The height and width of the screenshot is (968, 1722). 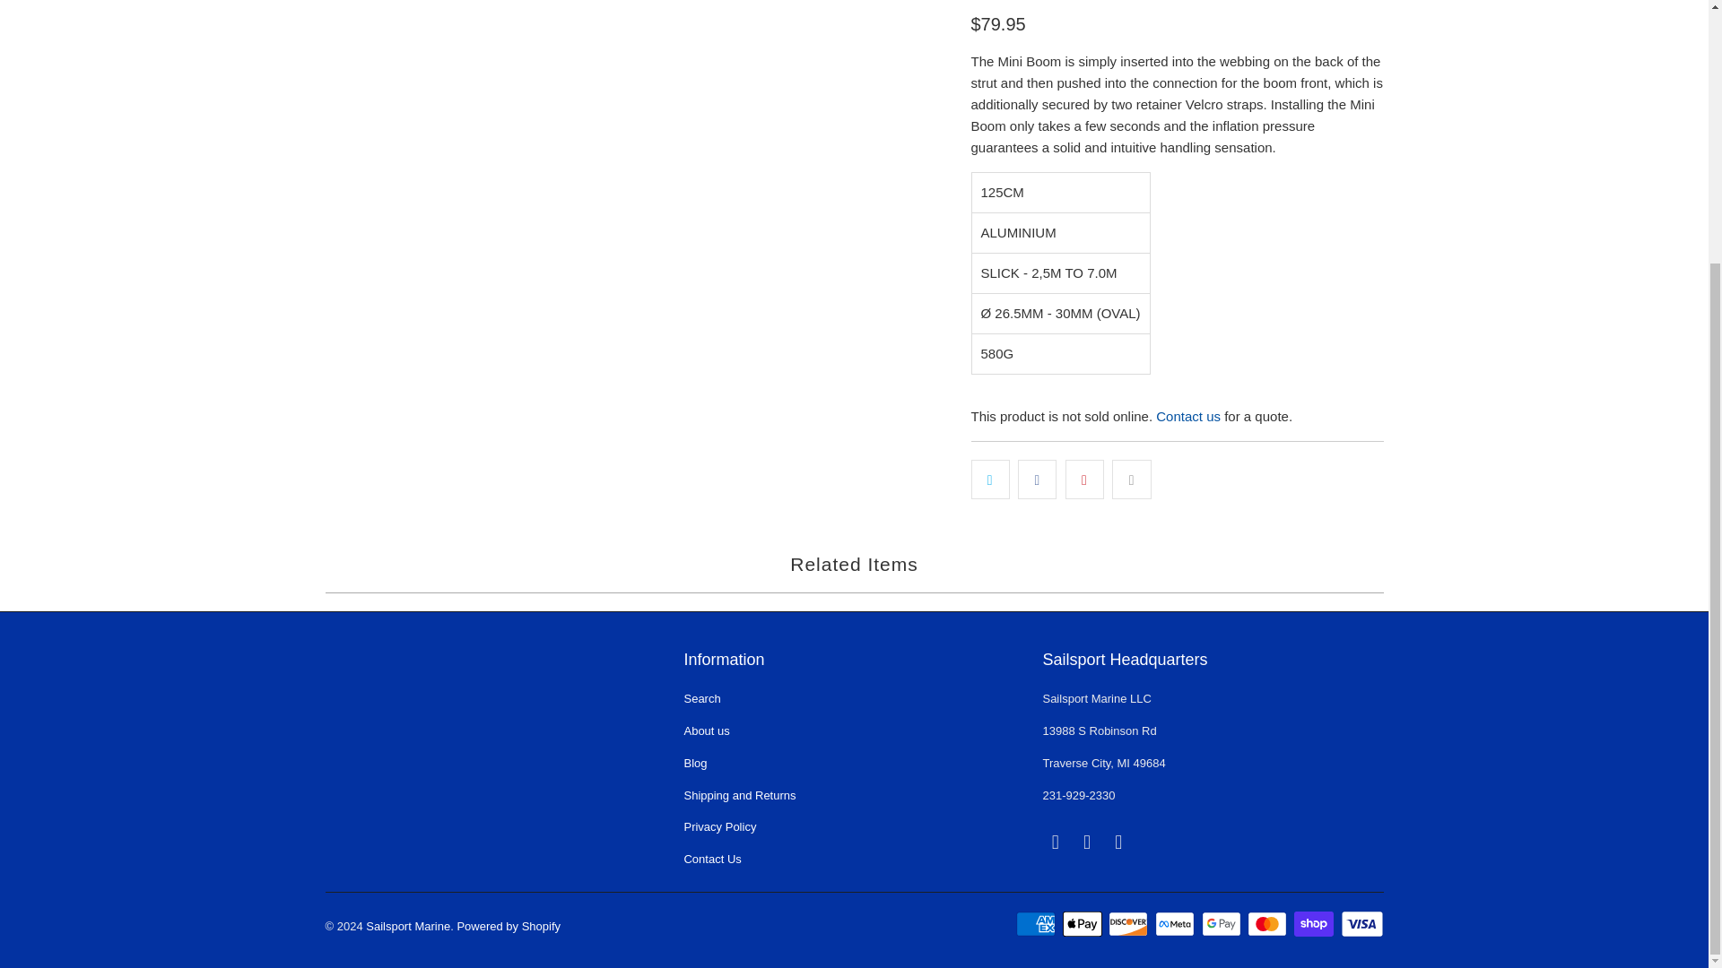 What do you see at coordinates (1084, 480) in the screenshot?
I see `Share this on Pinterest` at bounding box center [1084, 480].